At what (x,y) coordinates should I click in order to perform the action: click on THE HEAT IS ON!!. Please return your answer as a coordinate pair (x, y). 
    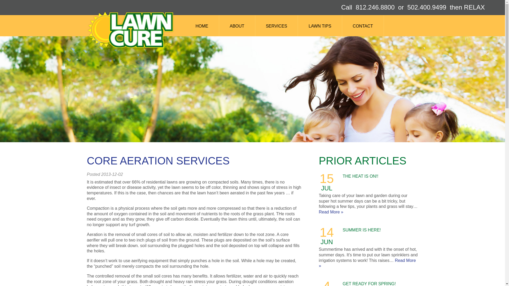
    Looking at the image, I should click on (360, 176).